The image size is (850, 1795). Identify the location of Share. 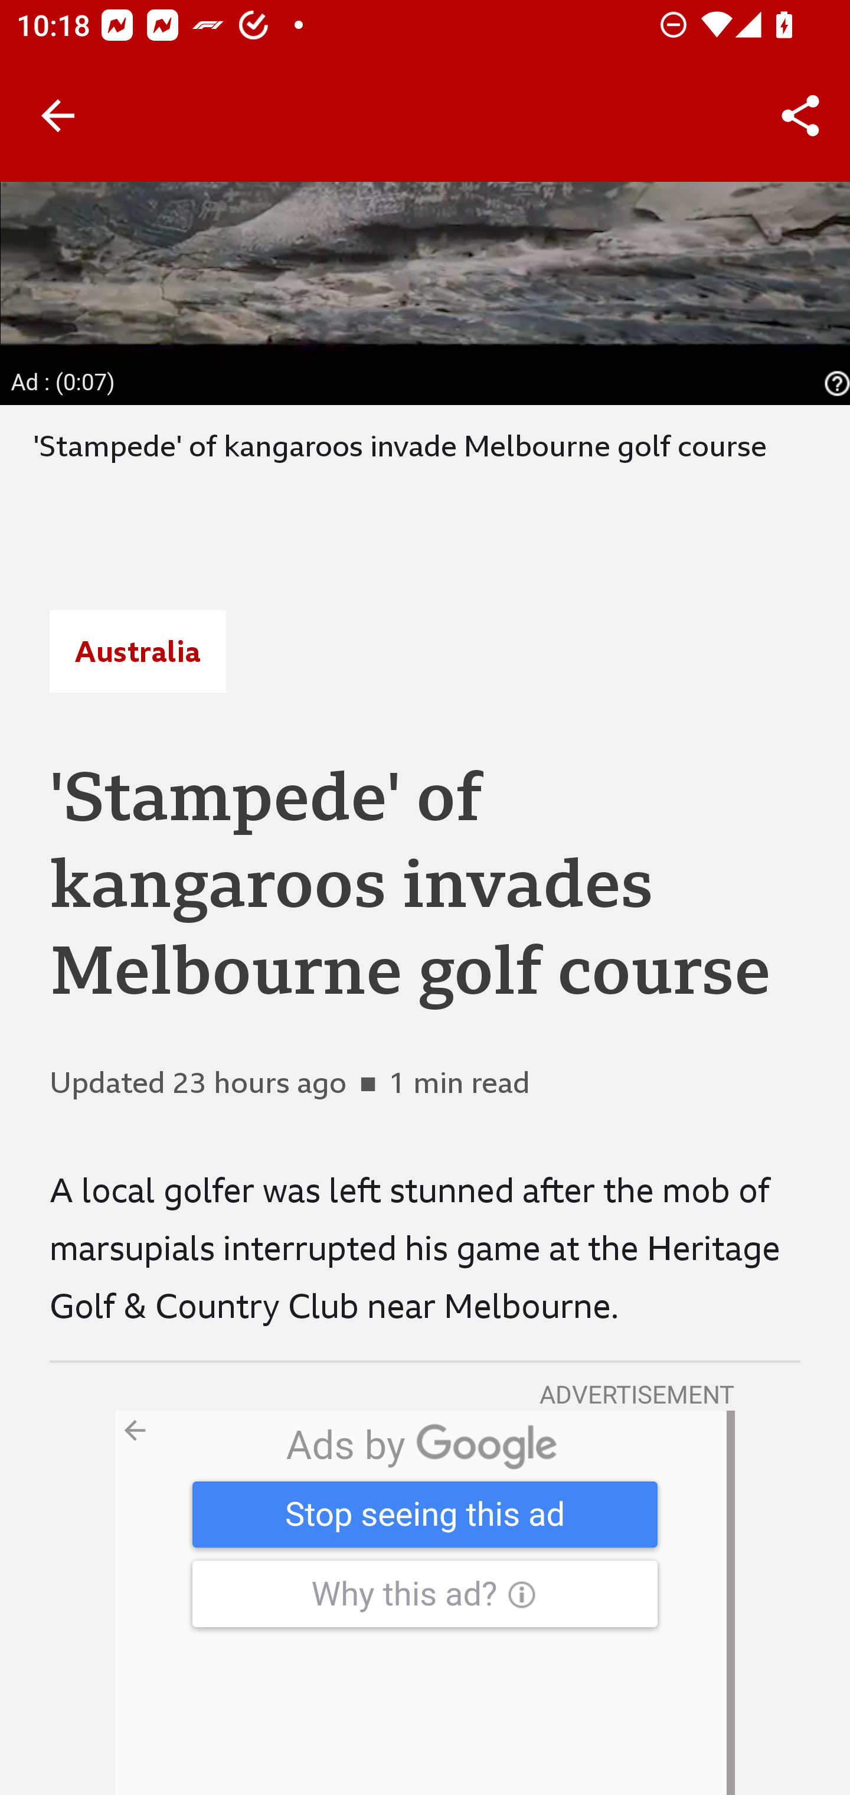
(800, 116).